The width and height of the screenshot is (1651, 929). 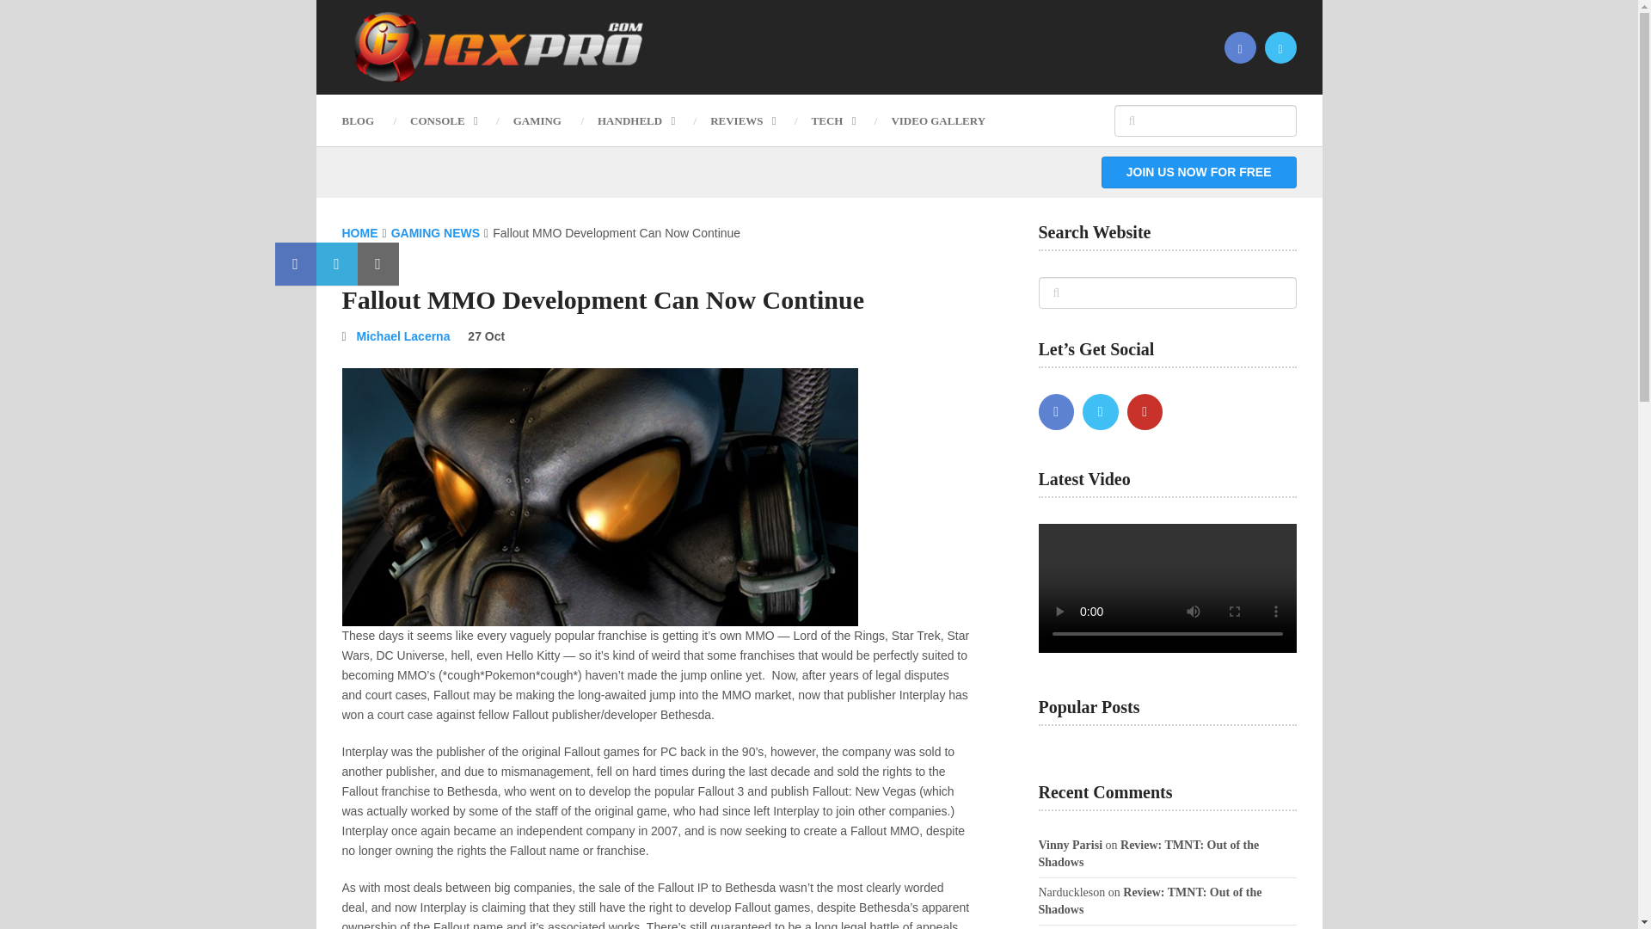 What do you see at coordinates (1199, 172) in the screenshot?
I see `Join Us Now For Free` at bounding box center [1199, 172].